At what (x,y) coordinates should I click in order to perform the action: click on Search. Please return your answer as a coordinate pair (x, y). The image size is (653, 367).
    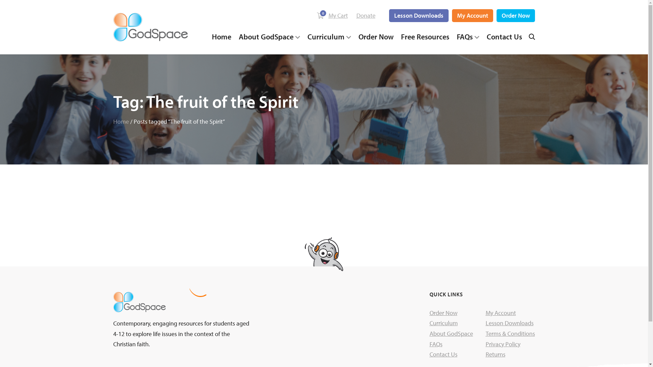
    Looking at the image, I should click on (401, 183).